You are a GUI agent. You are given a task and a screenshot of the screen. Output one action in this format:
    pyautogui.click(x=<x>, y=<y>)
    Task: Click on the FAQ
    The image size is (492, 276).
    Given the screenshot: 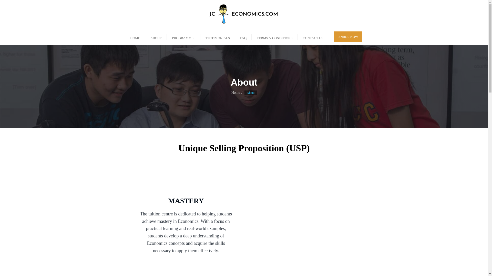 What is the action you would take?
    pyautogui.click(x=243, y=37)
    